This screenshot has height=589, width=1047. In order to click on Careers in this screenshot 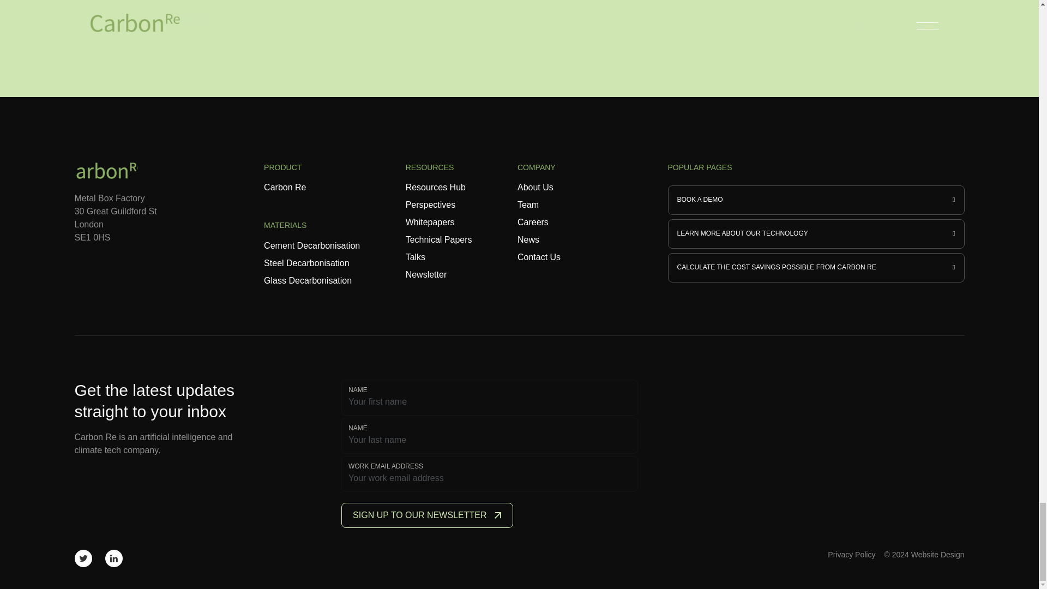, I will do `click(533, 221)`.